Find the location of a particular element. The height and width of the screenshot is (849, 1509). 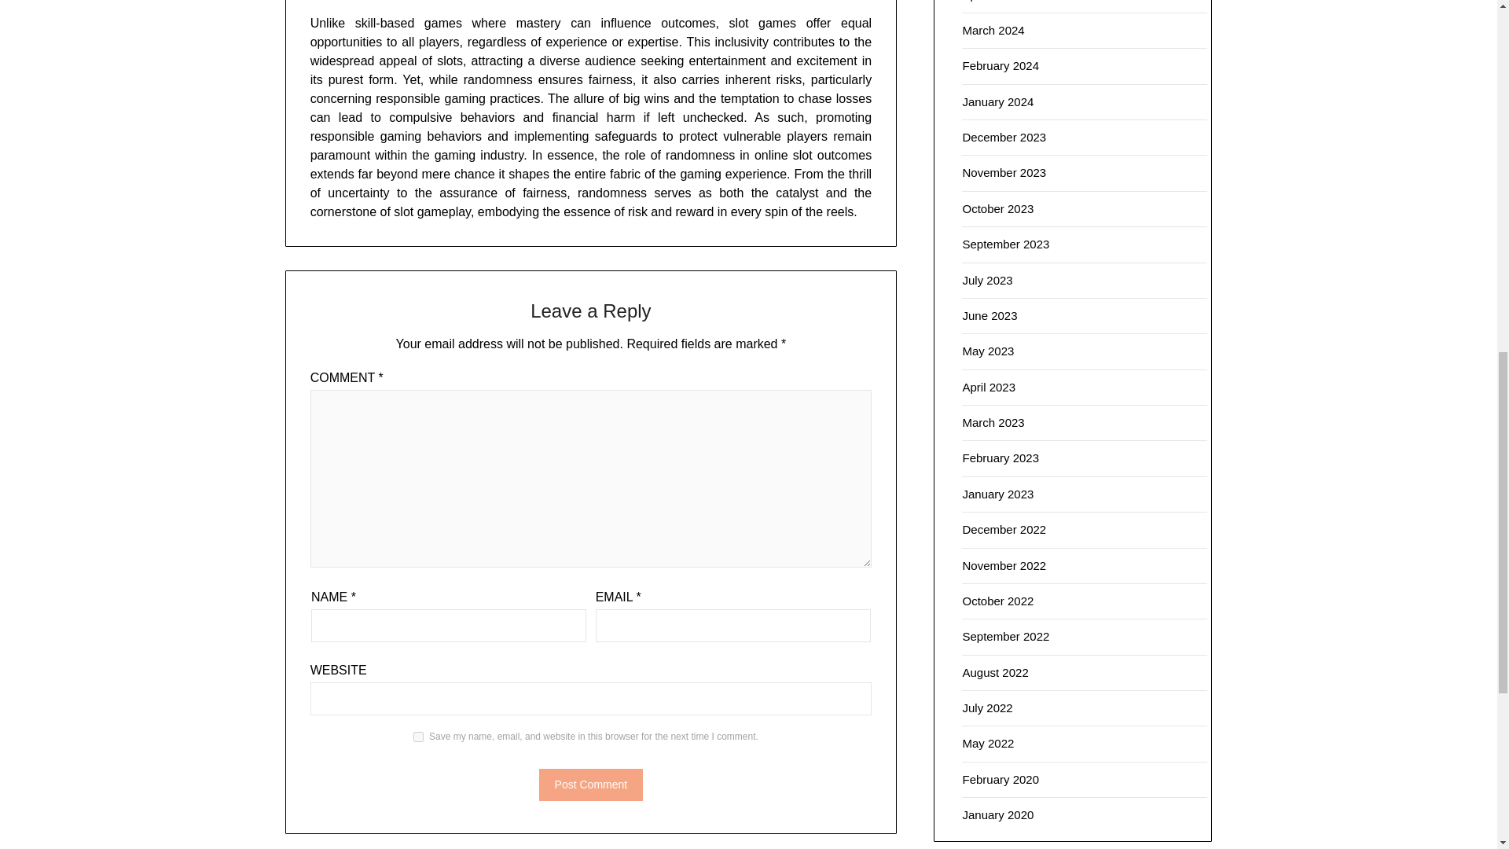

December 2023 is located at coordinates (1004, 137).